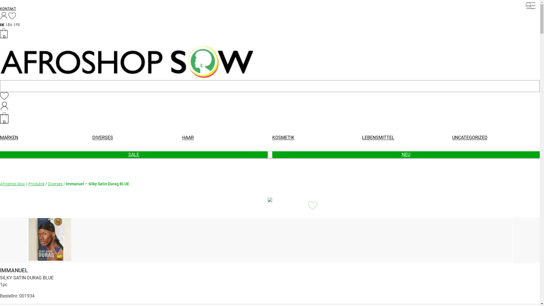 This screenshot has width=544, height=306. I want to click on Diverses, so click(55, 184).